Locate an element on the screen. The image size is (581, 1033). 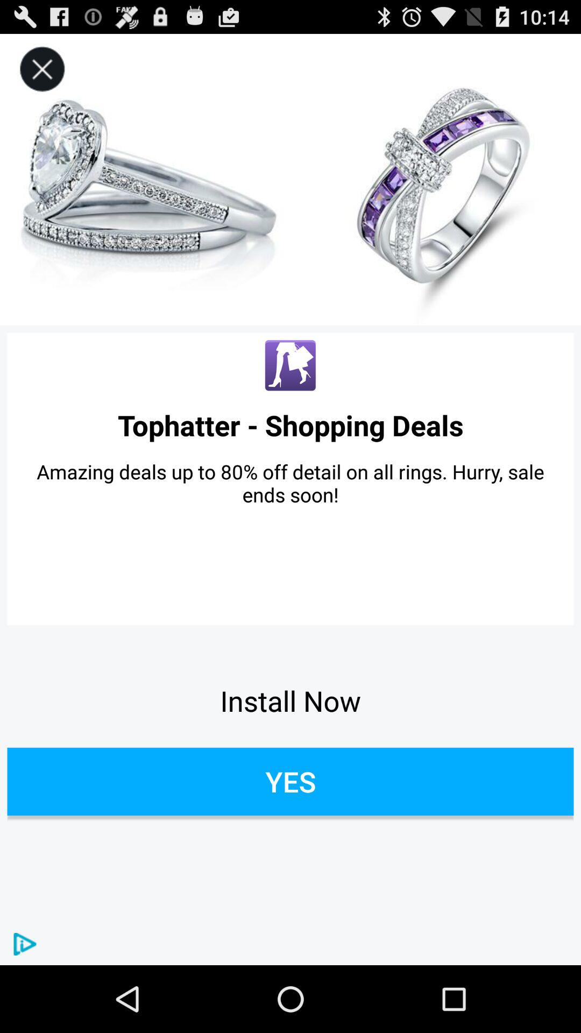
turn off the yes icon is located at coordinates (290, 781).